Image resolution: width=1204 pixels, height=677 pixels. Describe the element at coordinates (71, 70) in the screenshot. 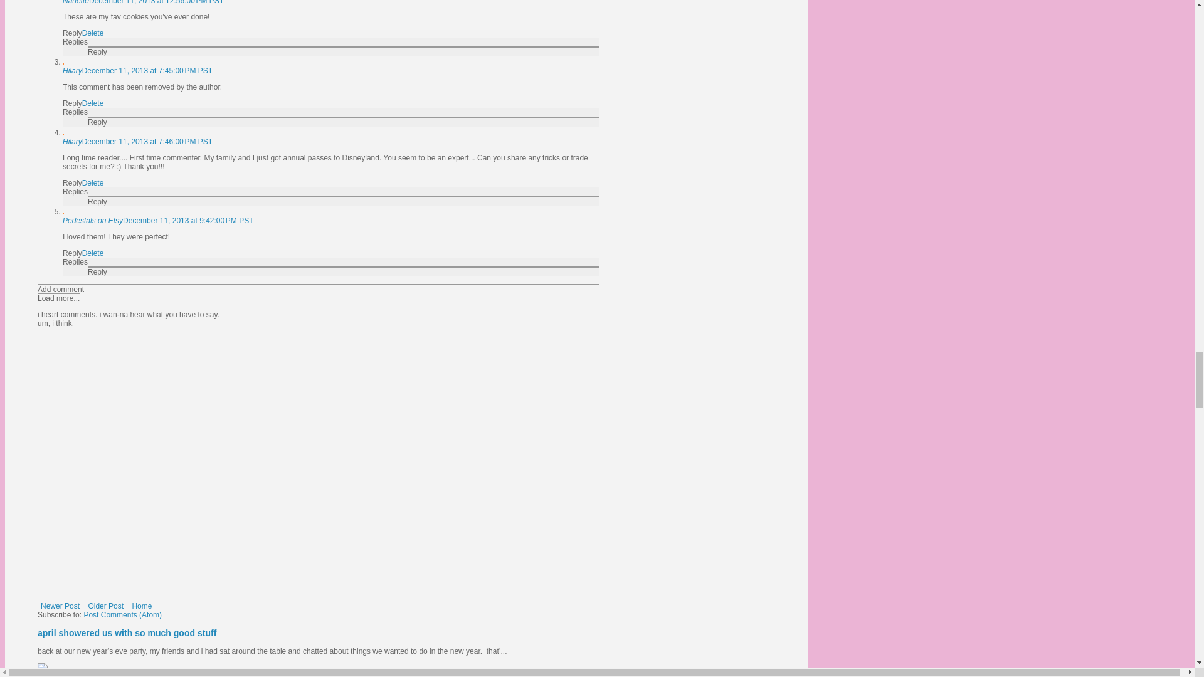

I see `Hilary` at that location.